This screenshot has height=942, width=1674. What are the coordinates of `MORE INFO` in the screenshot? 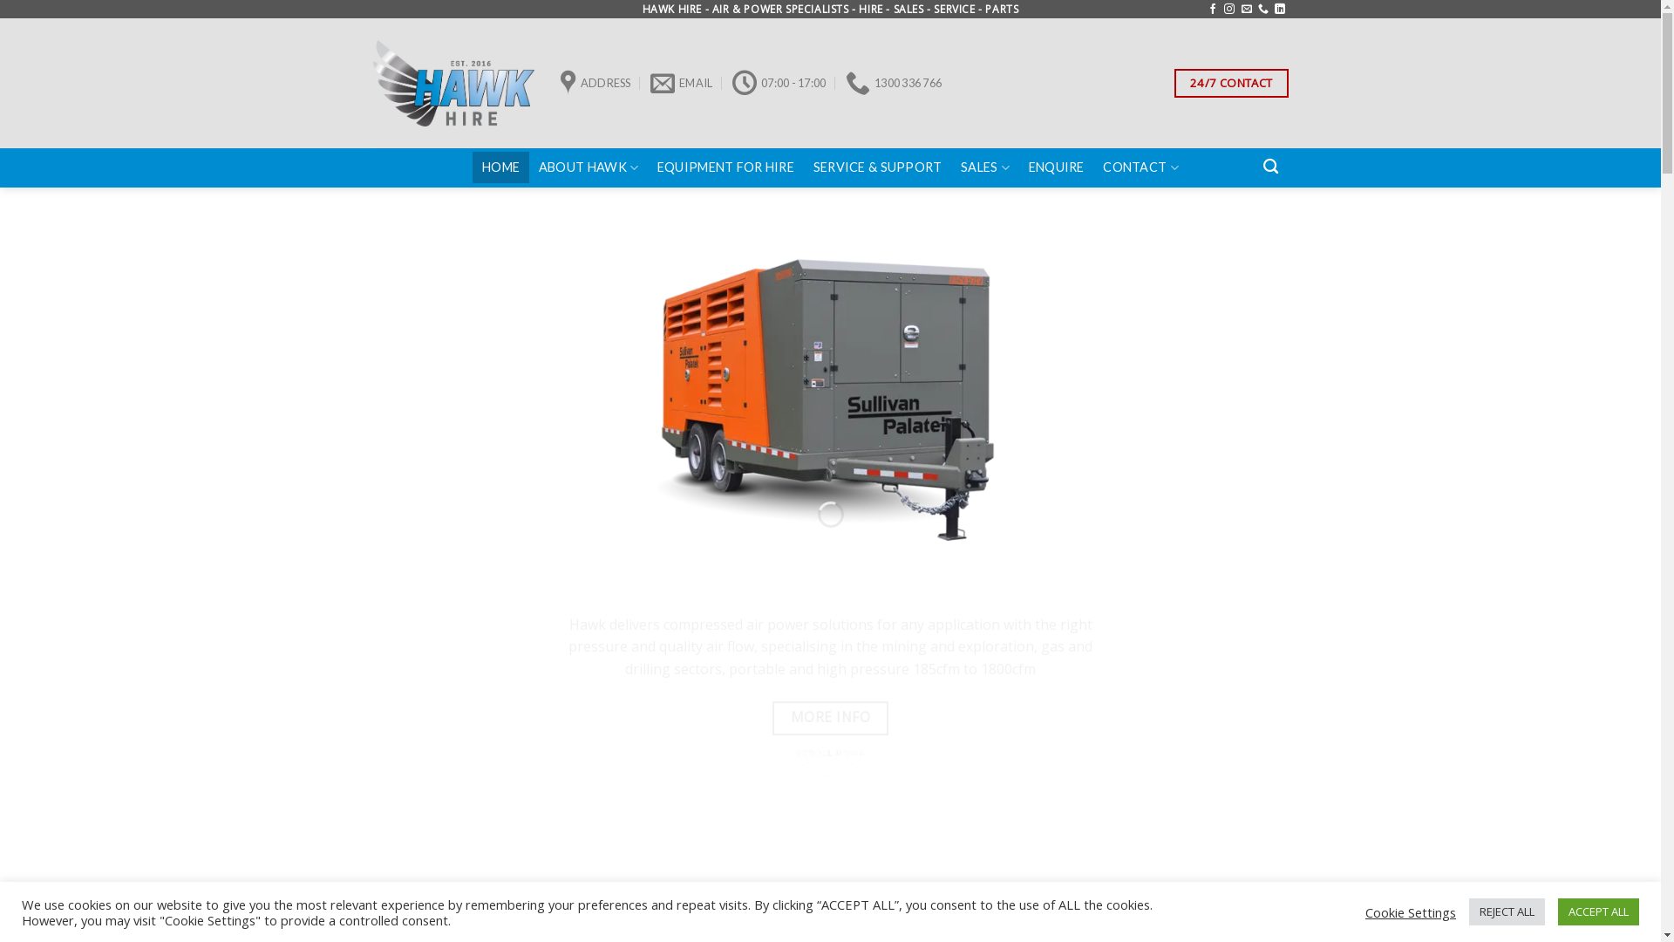 It's located at (830, 719).